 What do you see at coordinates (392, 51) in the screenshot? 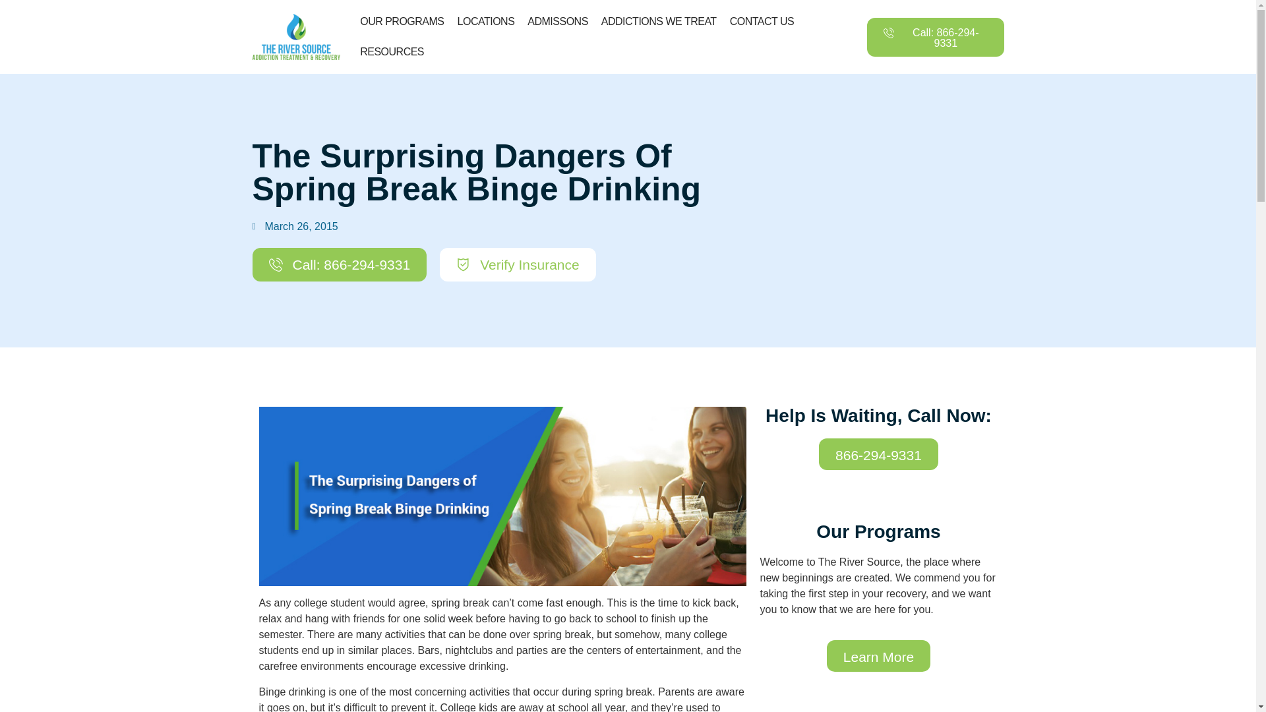
I see `RESOURCES` at bounding box center [392, 51].